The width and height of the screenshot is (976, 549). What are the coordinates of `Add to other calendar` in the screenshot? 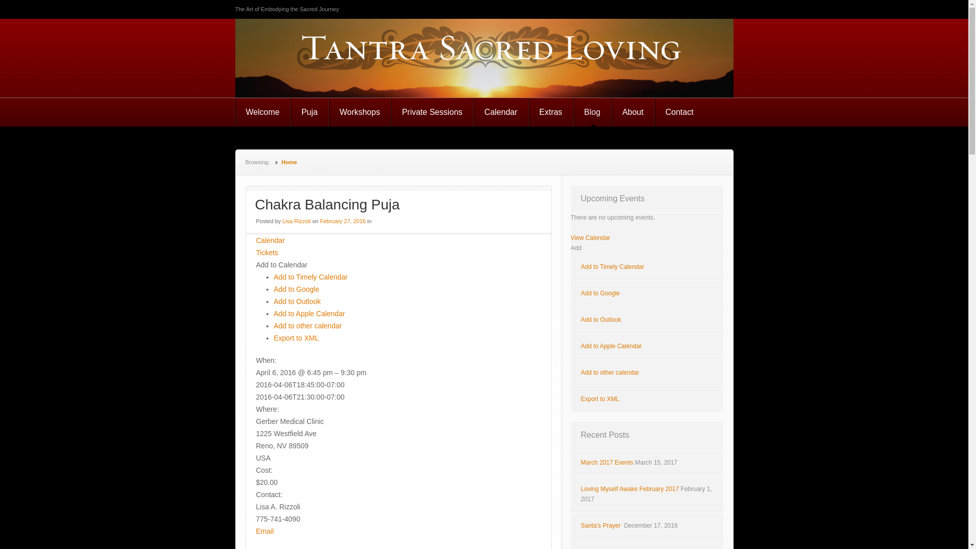 It's located at (307, 325).